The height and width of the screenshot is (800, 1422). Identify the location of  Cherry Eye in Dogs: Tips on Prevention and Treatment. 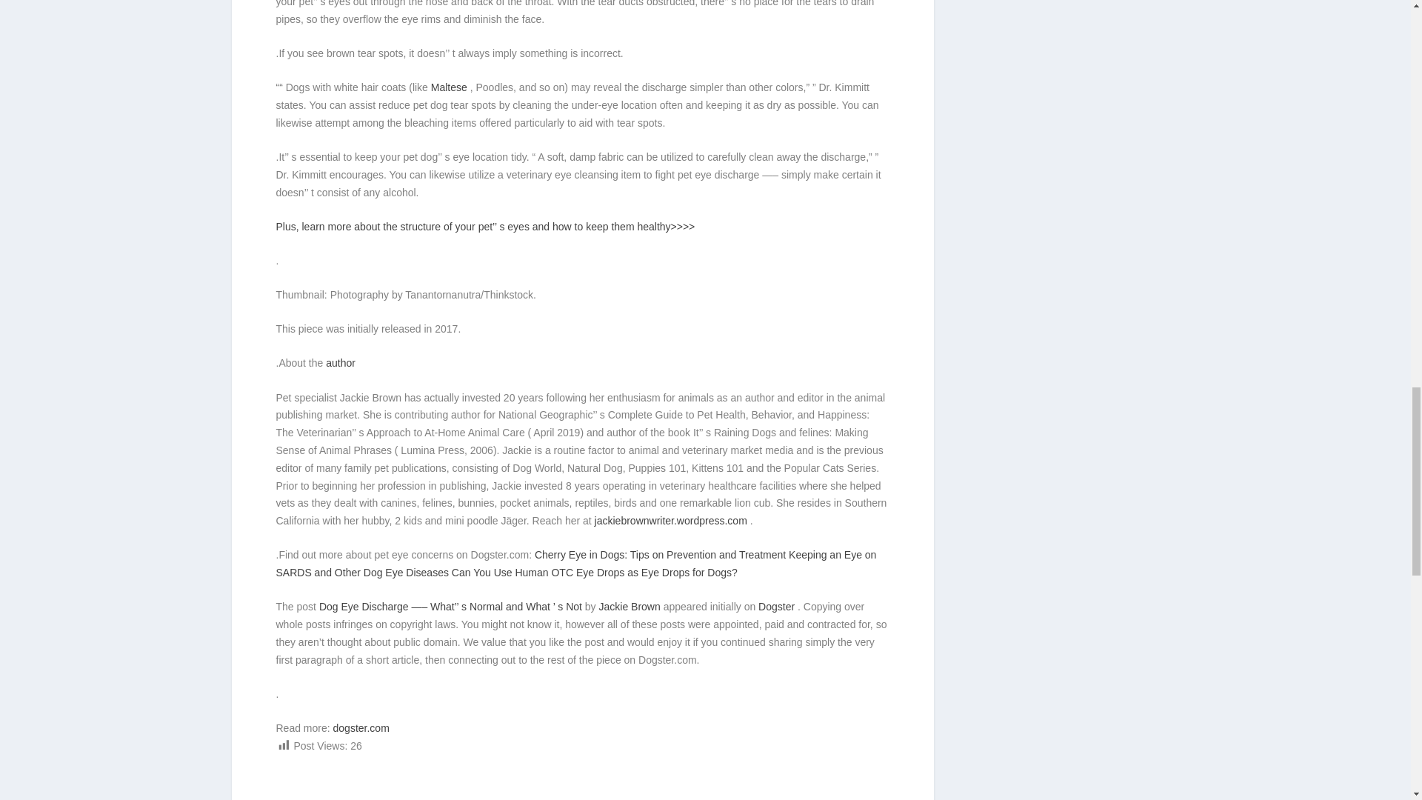
(661, 554).